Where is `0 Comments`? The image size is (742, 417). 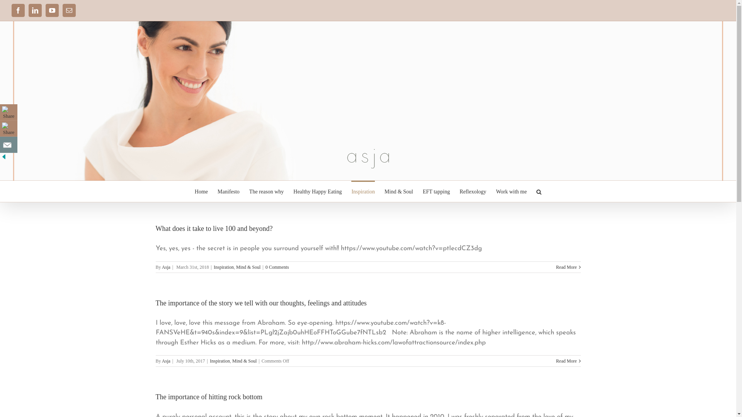
0 Comments is located at coordinates (277, 267).